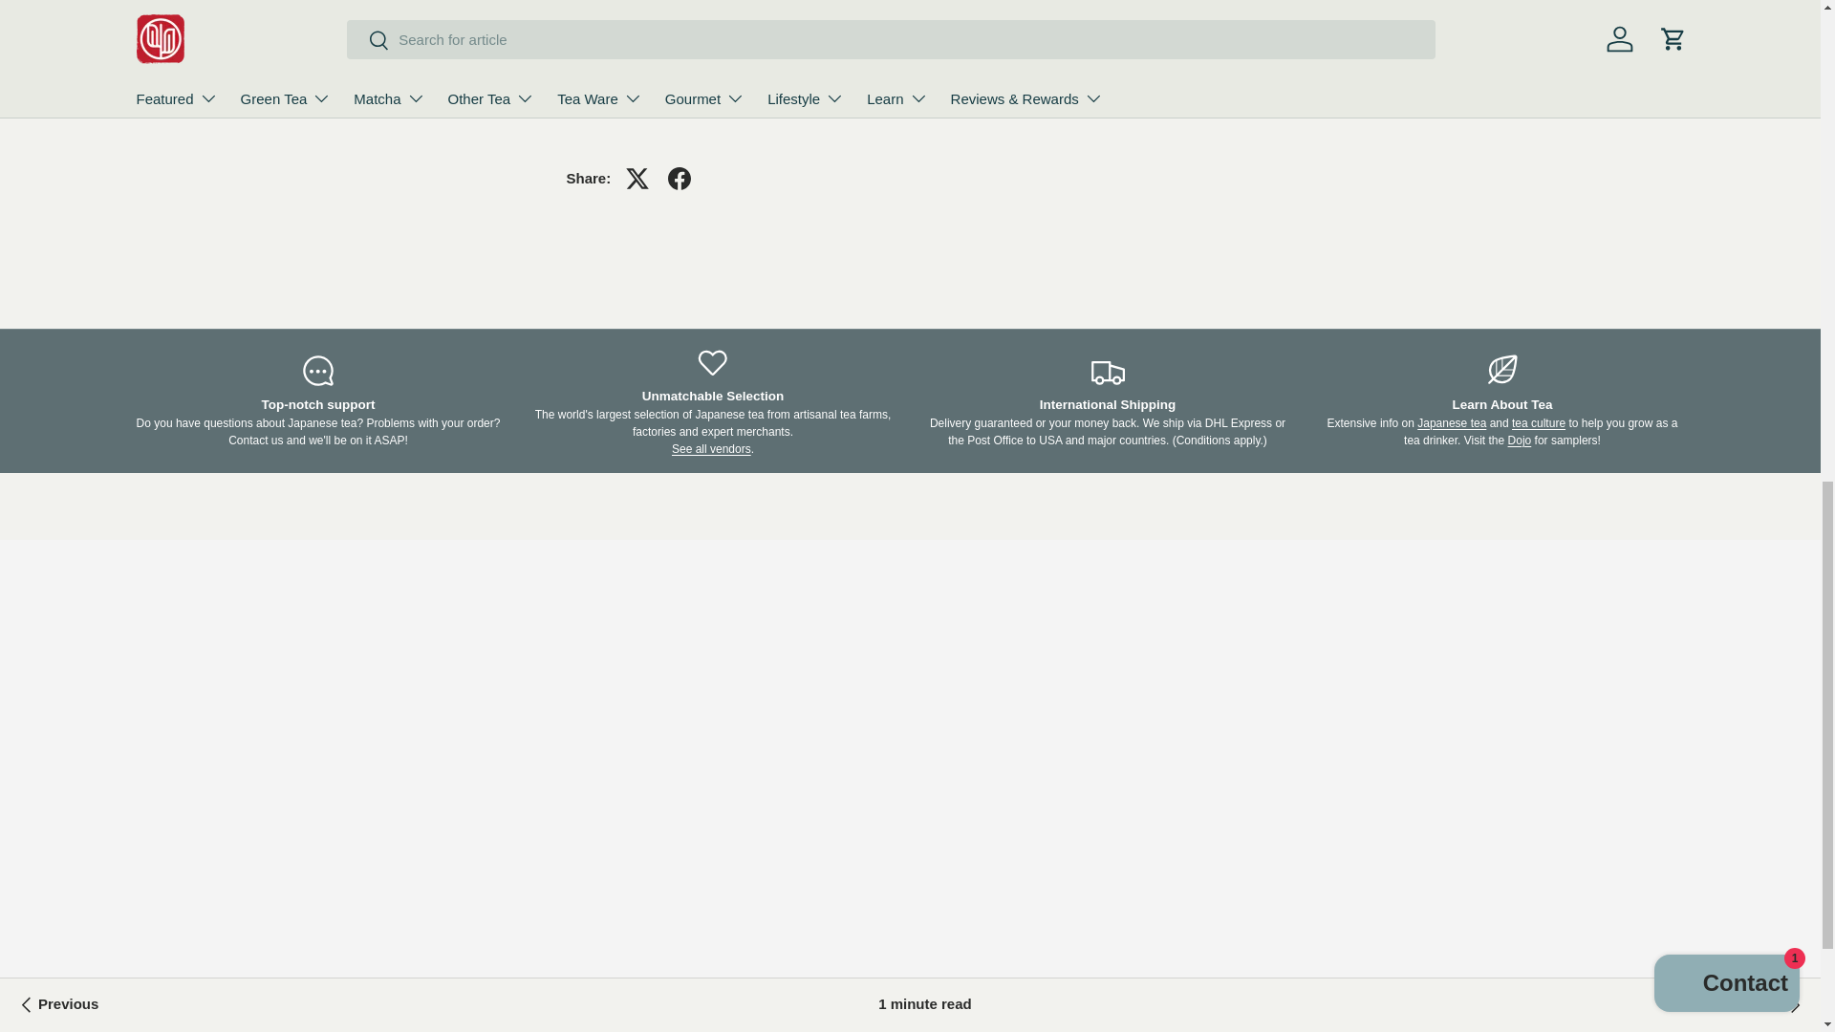 The image size is (1835, 1032). What do you see at coordinates (680, 179) in the screenshot?
I see `Share on Facebook` at bounding box center [680, 179].